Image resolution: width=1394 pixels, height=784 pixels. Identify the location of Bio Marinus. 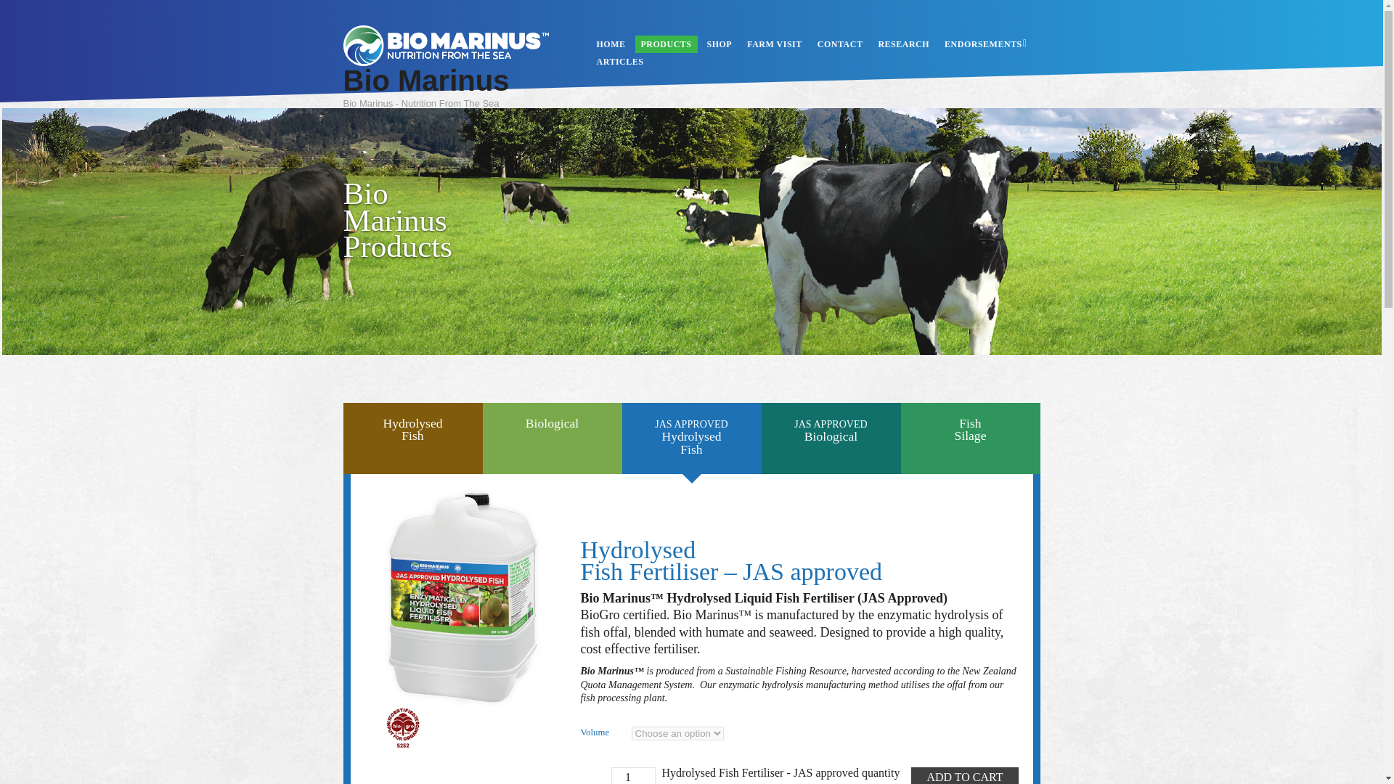
(831, 438).